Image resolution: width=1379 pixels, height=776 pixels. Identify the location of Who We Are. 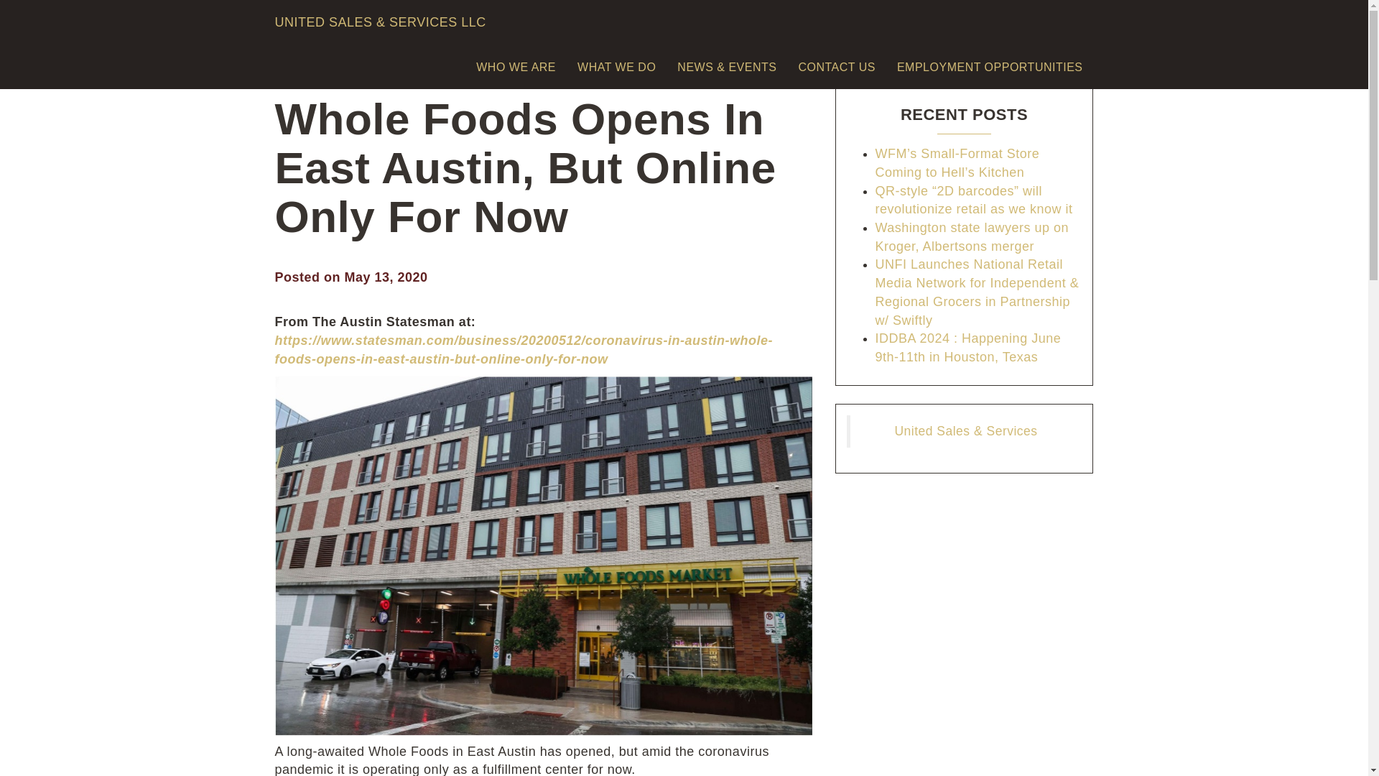
(516, 66).